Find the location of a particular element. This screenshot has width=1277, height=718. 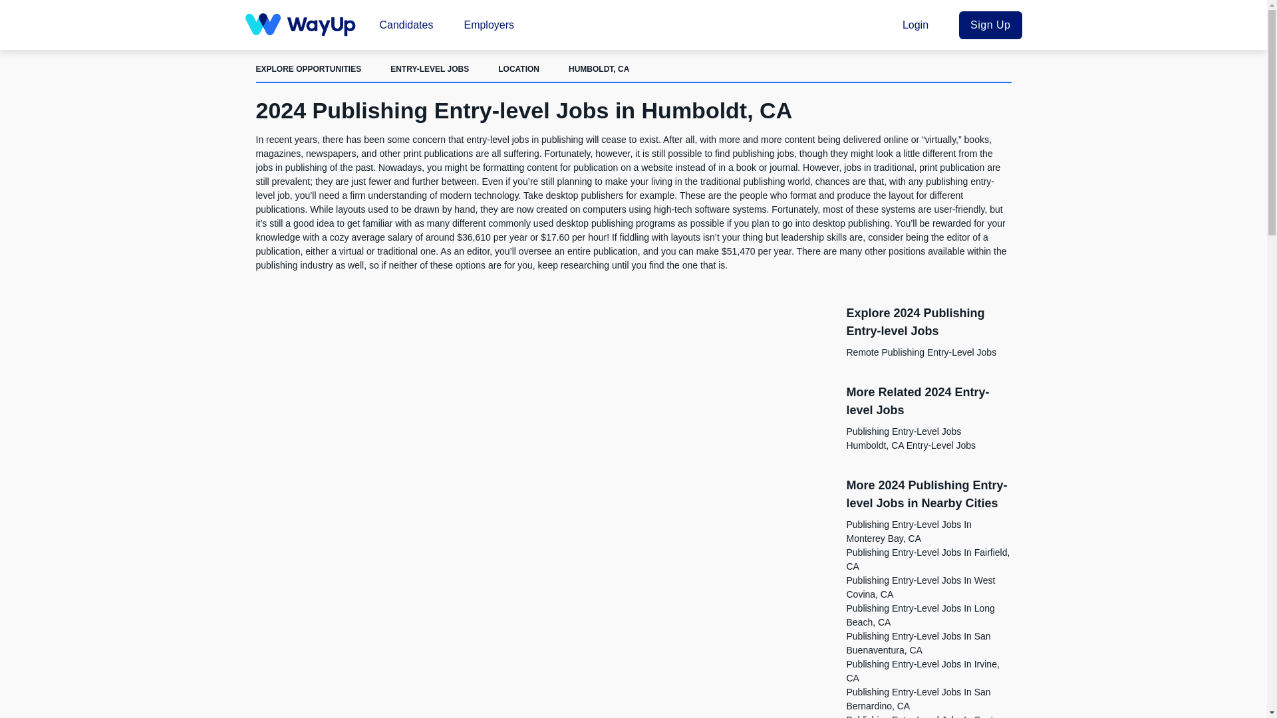

Publishing Entry-Level Jobs In West Covina, CA is located at coordinates (920, 587).